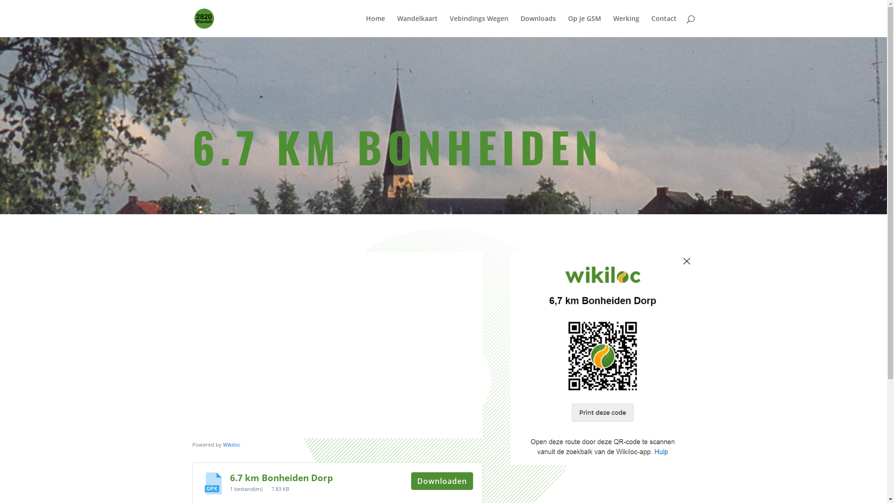 This screenshot has height=503, width=894. I want to click on 6.7 km Bonheiden Dorp, so click(281, 478).